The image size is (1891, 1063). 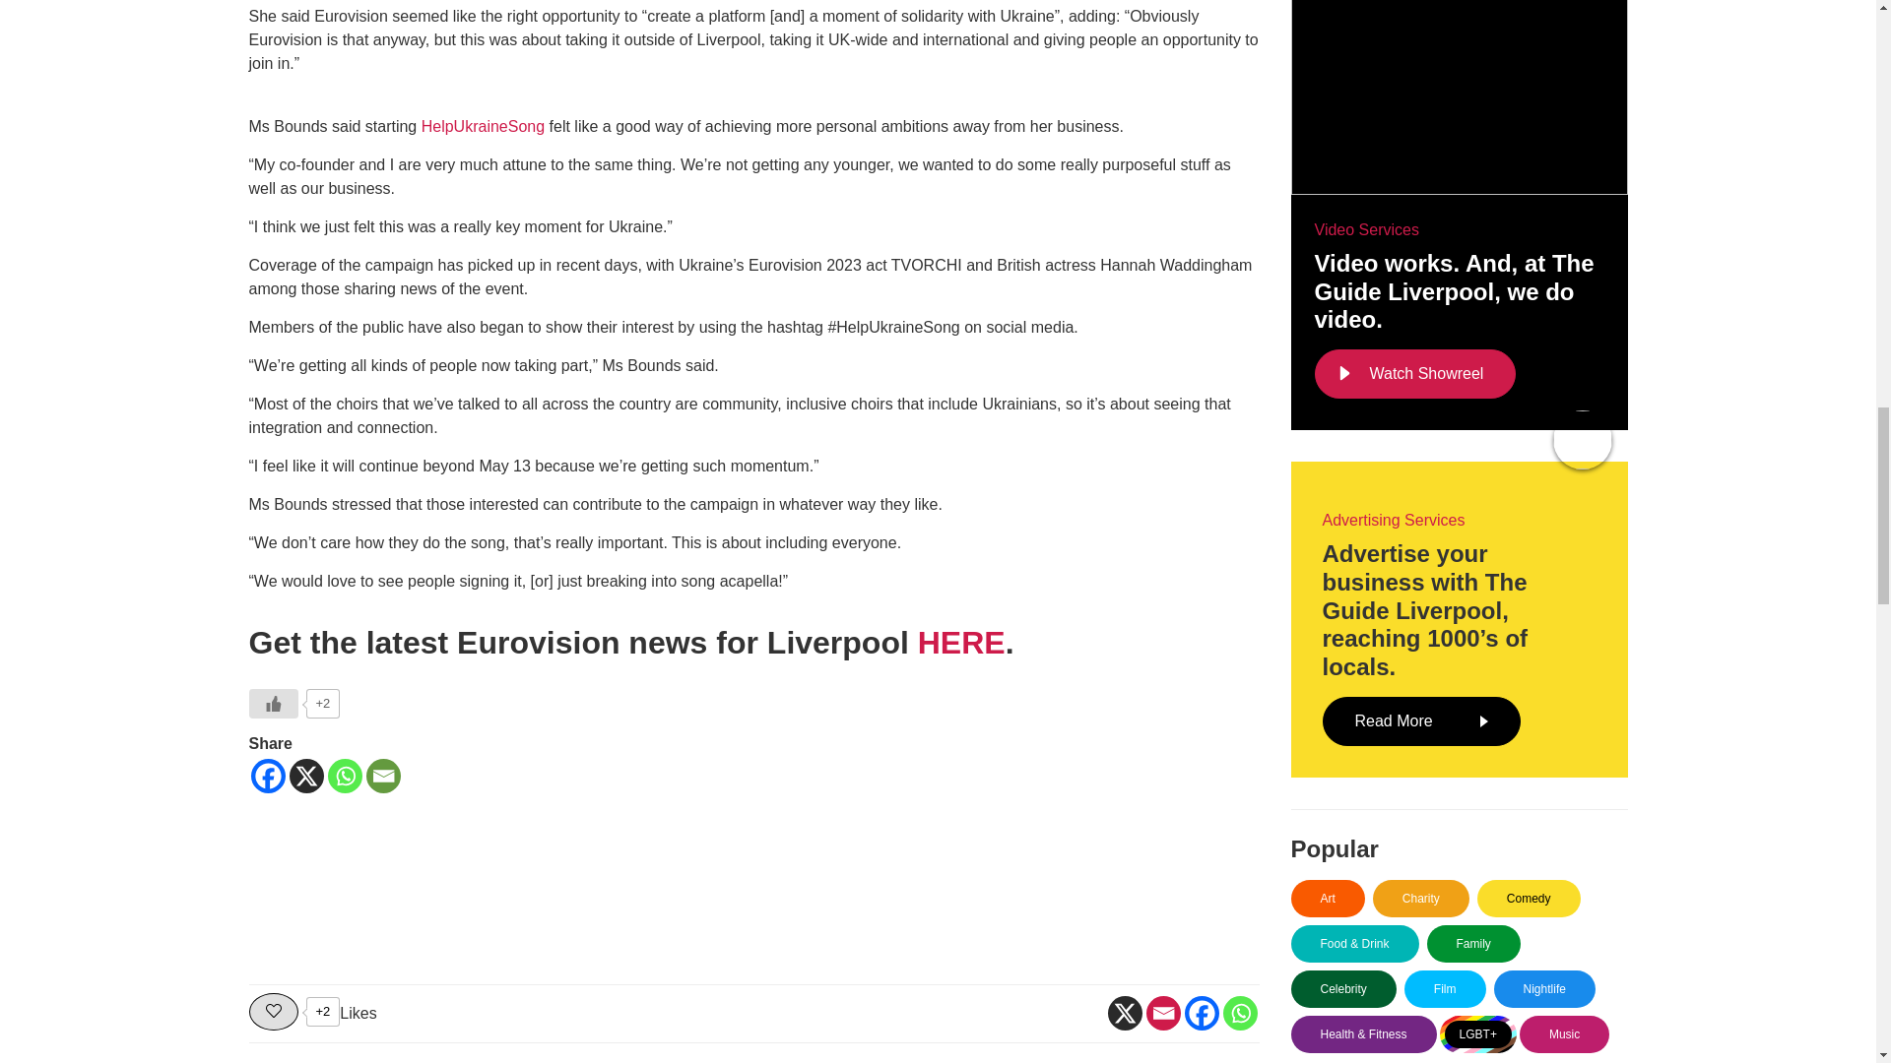 I want to click on X, so click(x=305, y=776).